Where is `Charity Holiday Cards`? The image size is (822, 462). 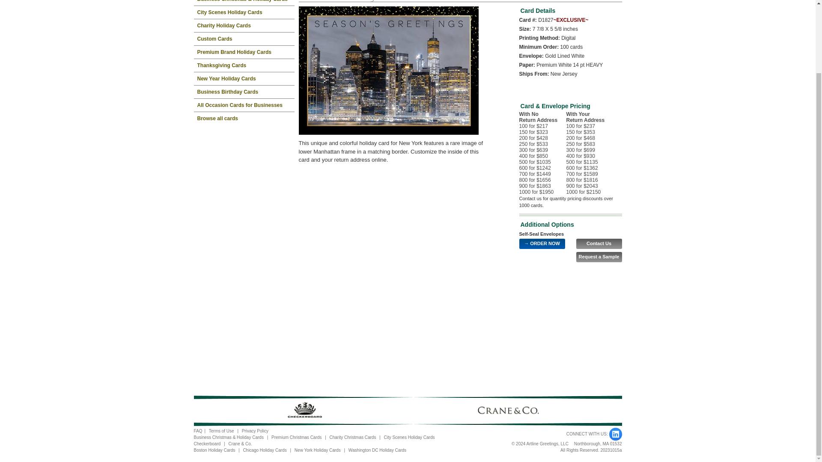 Charity Holiday Cards is located at coordinates (244, 26).